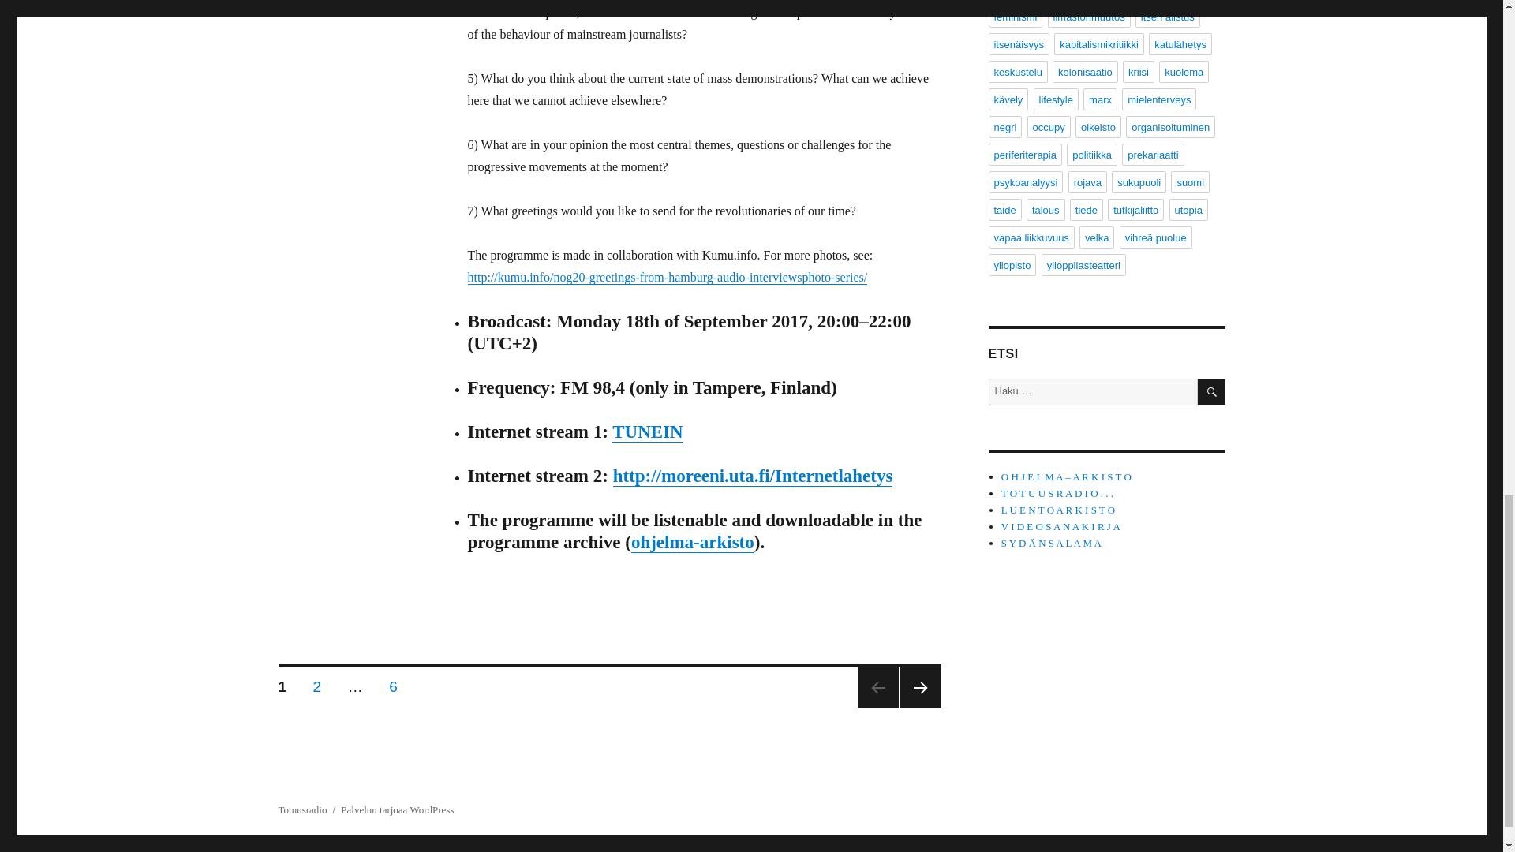  I want to click on feminismi, so click(317, 683).